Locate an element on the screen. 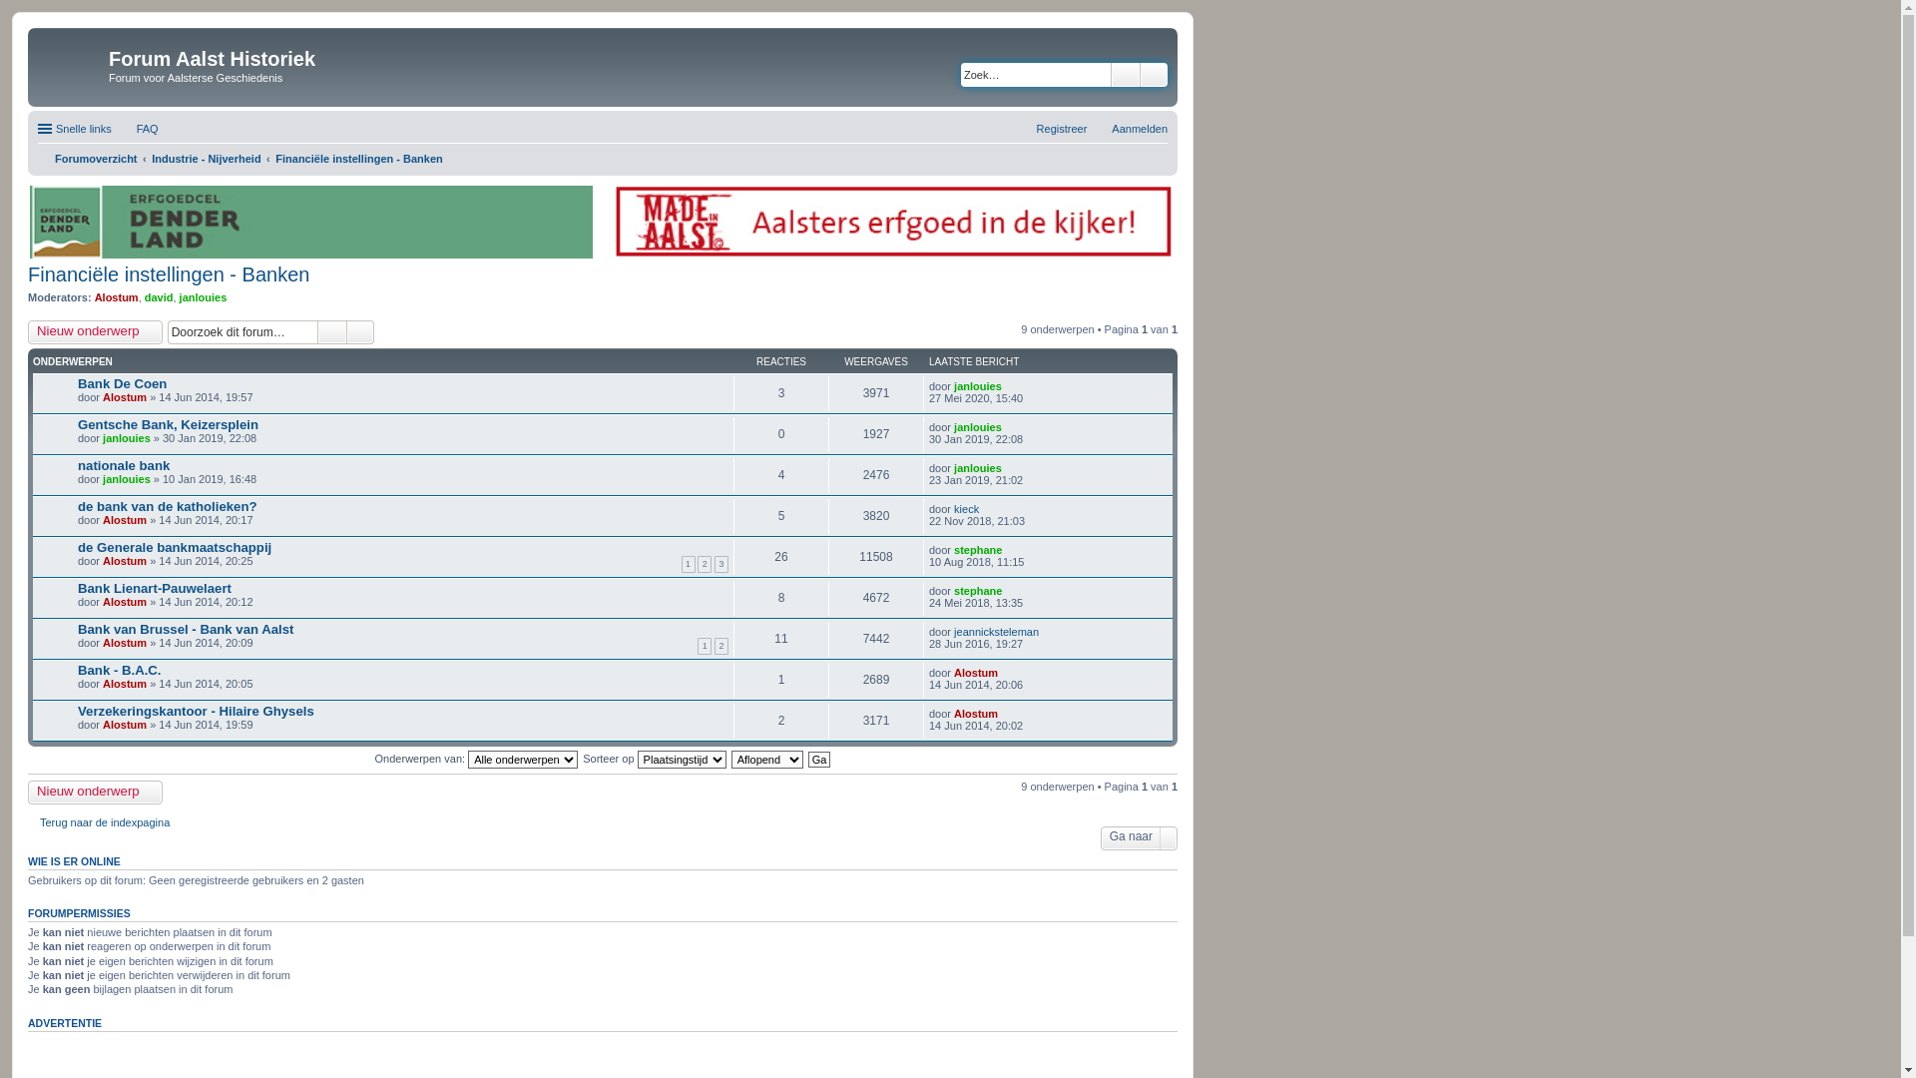  Alostum is located at coordinates (125, 561).